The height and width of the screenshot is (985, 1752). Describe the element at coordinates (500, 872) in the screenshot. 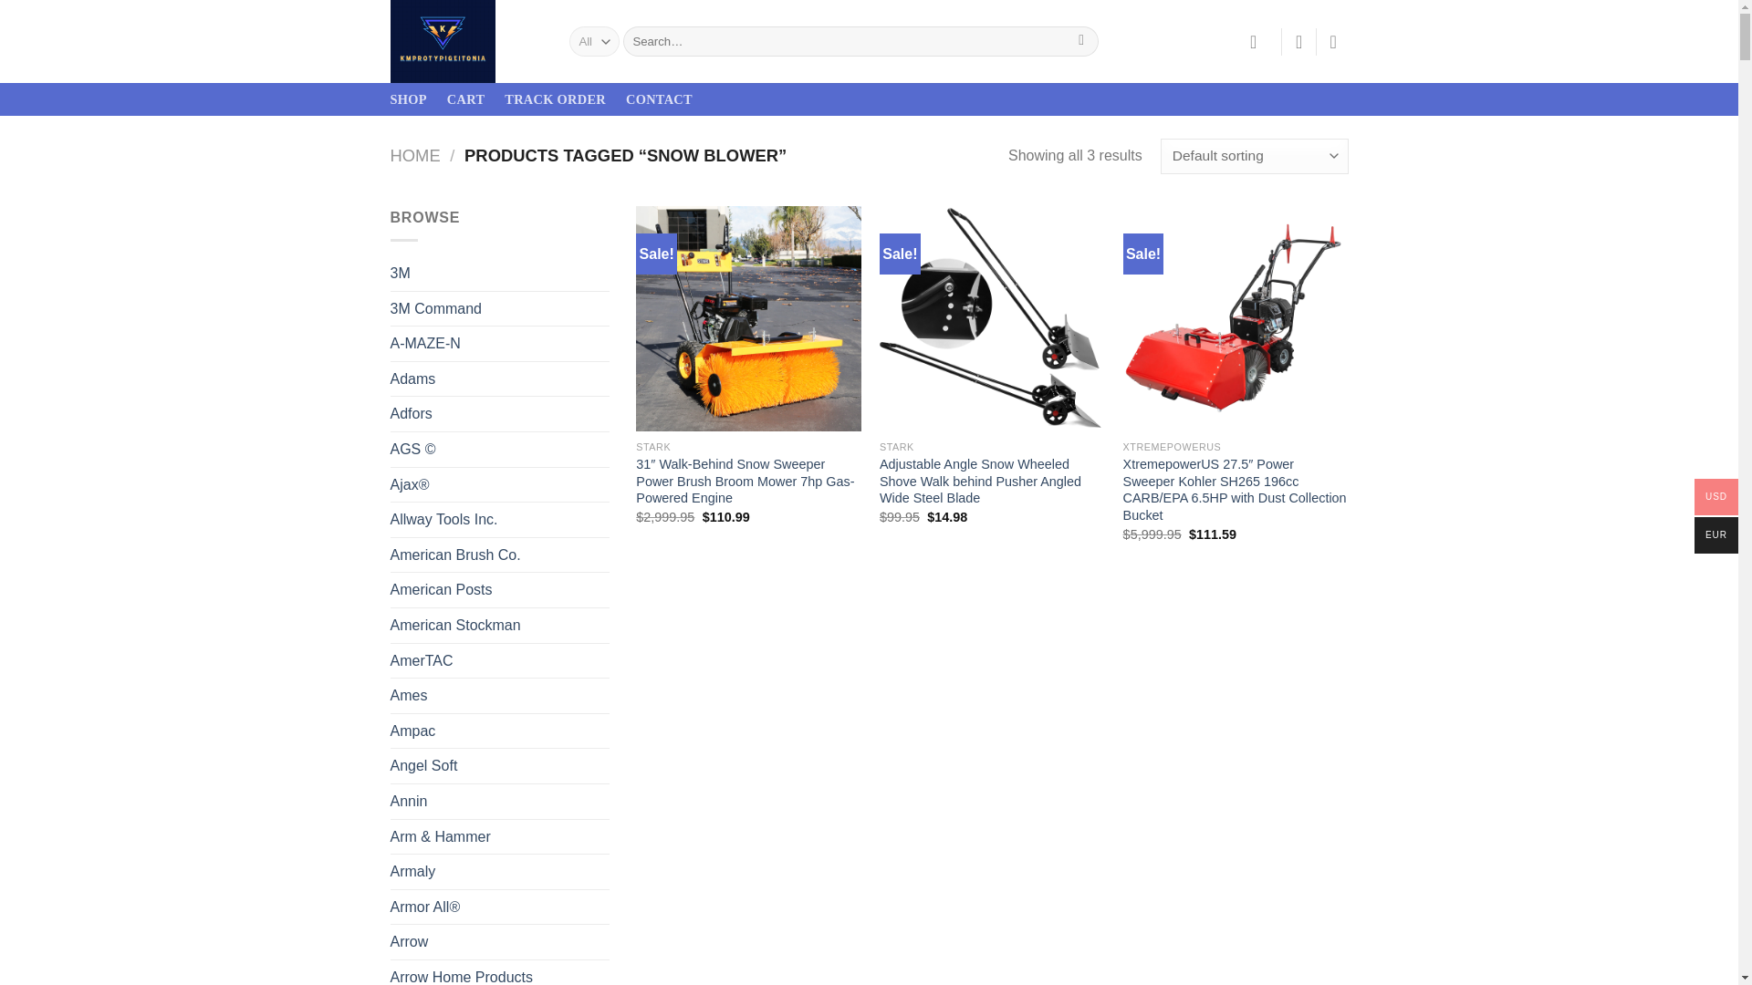

I see `Armaly` at that location.